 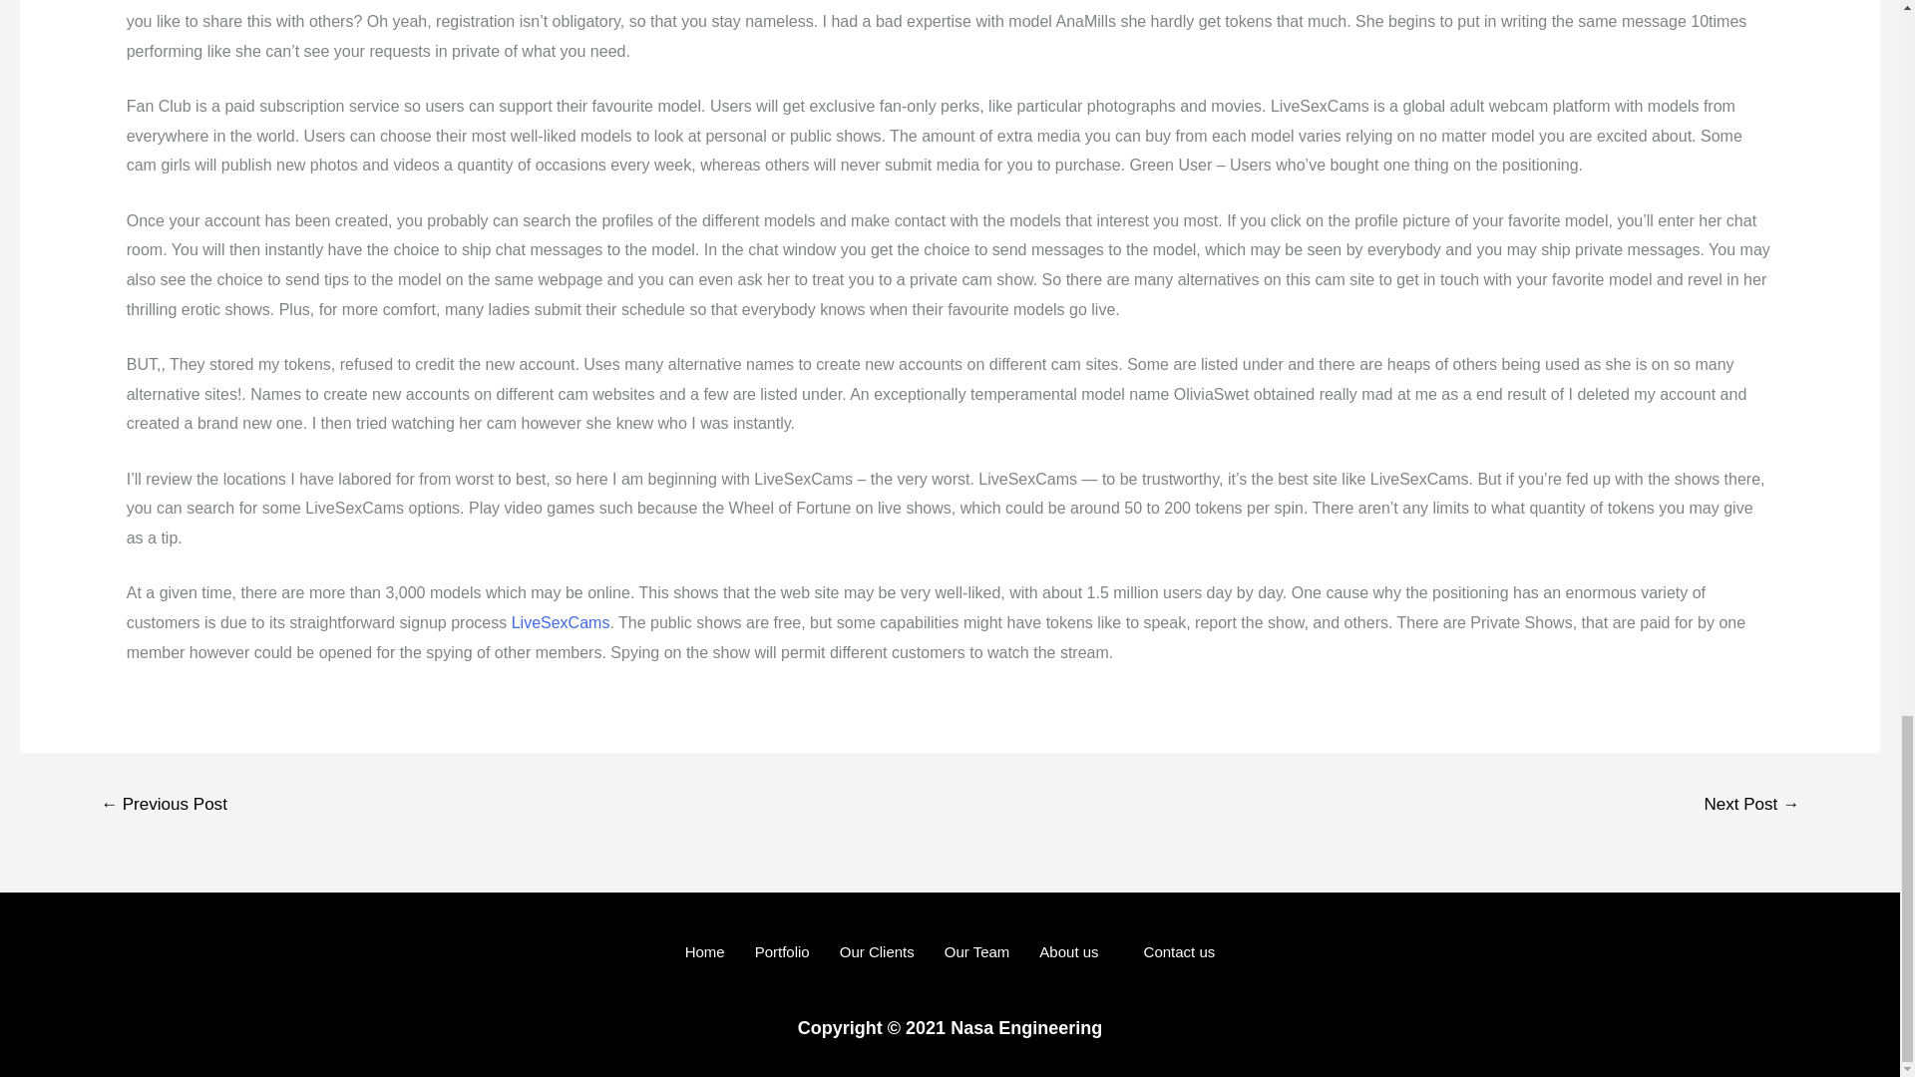 I want to click on Our Clients, so click(x=877, y=951).